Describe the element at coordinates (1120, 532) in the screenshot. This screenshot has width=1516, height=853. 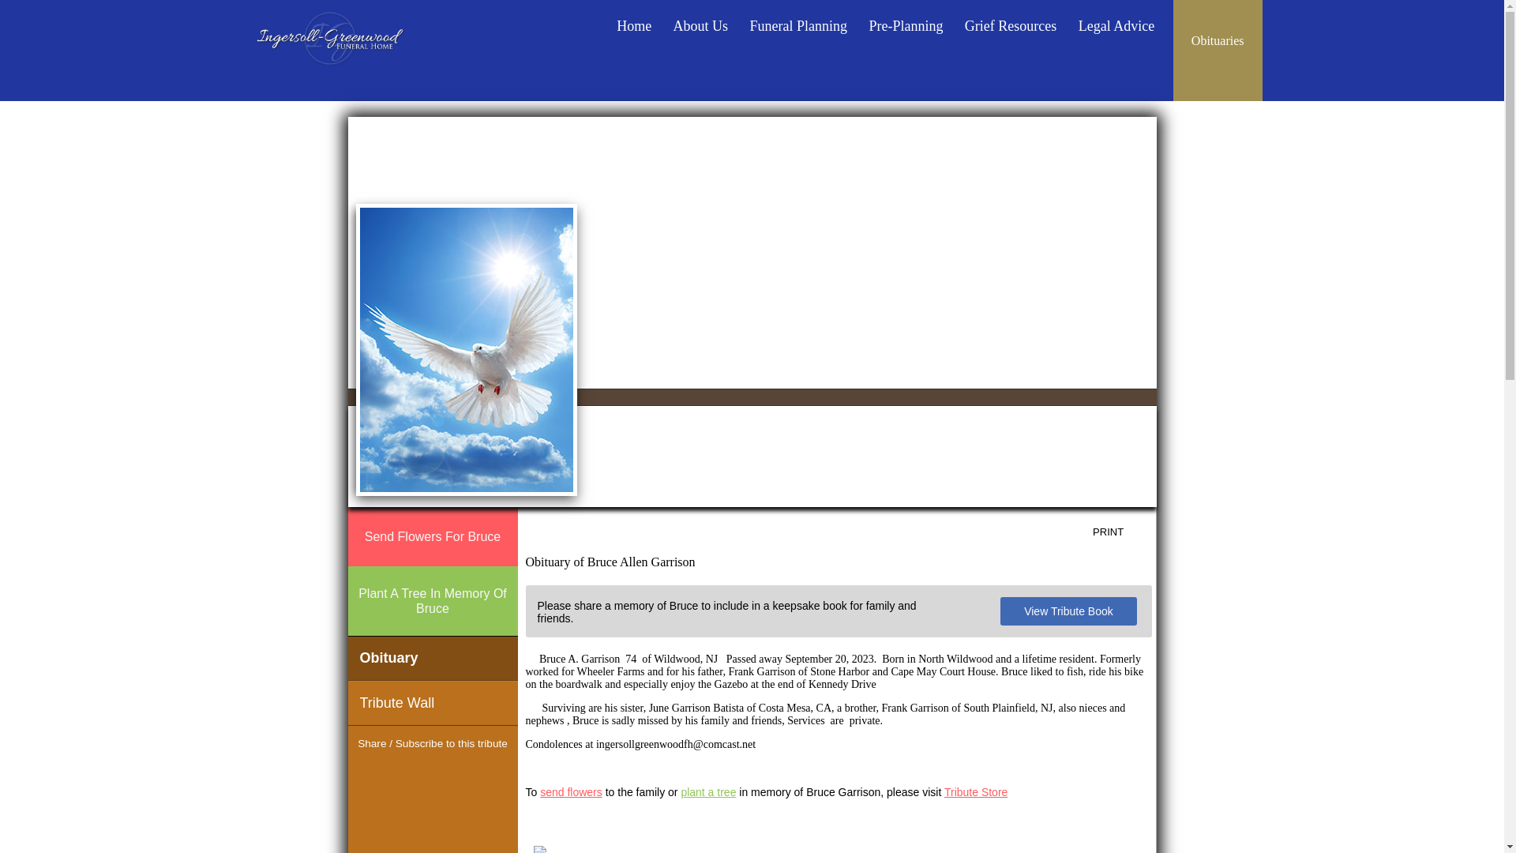
I see `Print` at that location.